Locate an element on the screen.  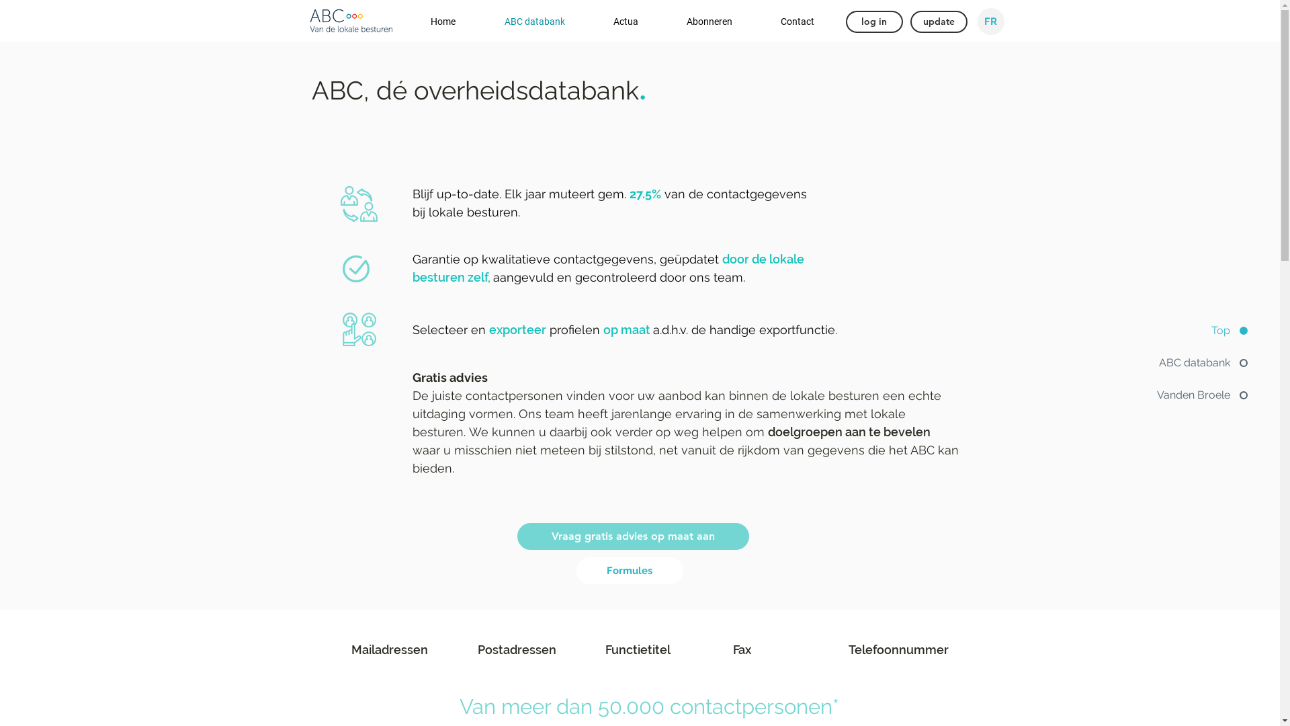
Vraag gratis advies op maat aan is located at coordinates (633, 536).